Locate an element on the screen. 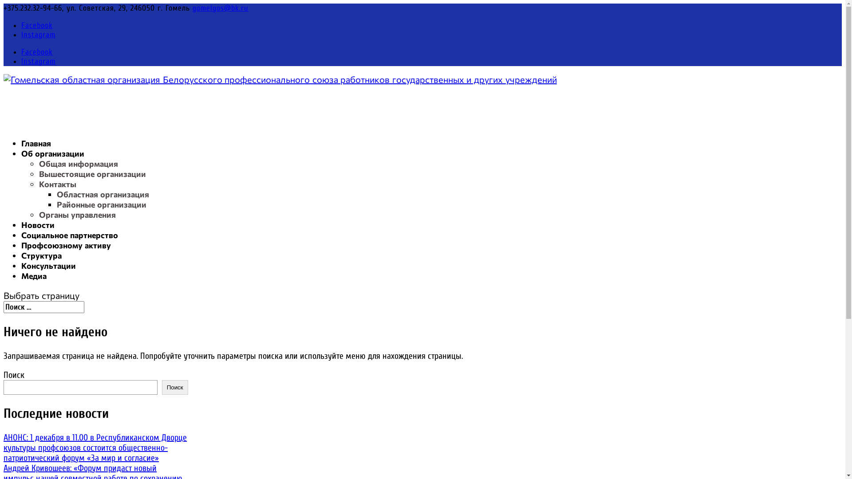 This screenshot has height=479, width=852. Instagram is located at coordinates (38, 35).